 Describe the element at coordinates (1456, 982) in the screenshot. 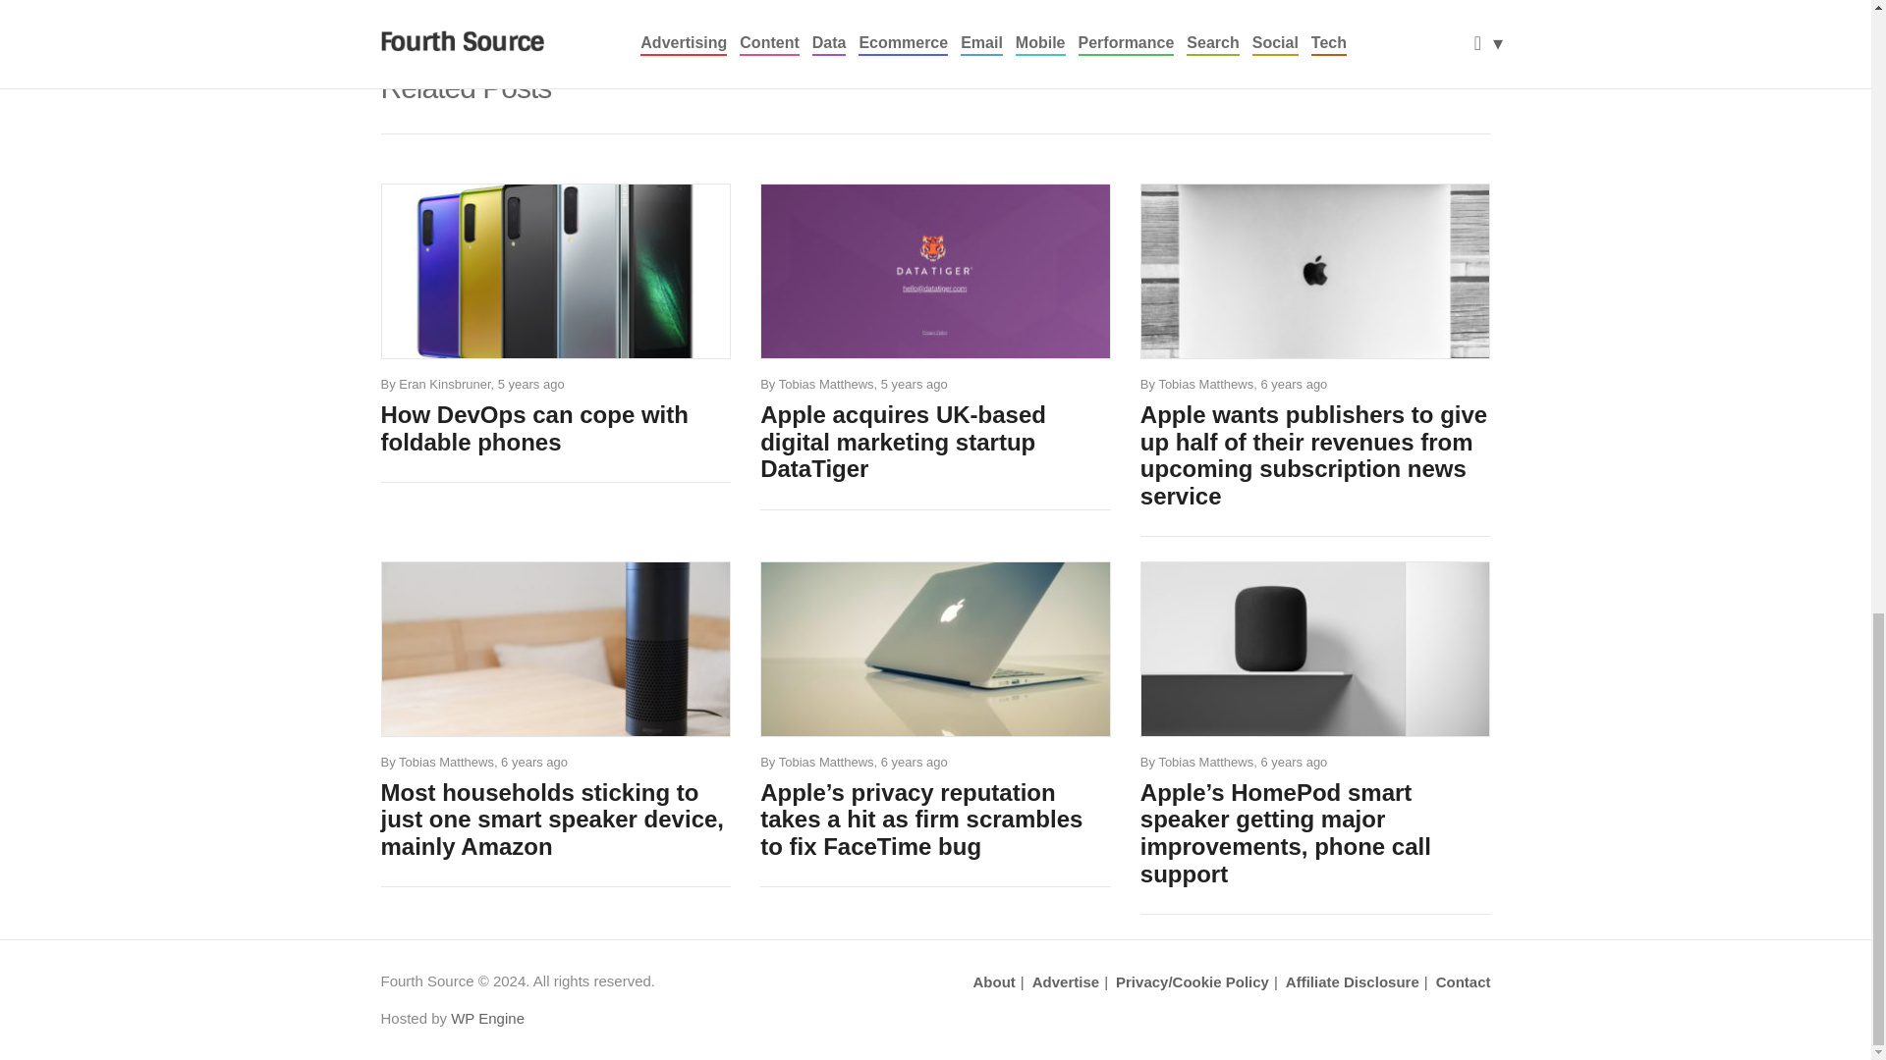

I see `Contact` at that location.